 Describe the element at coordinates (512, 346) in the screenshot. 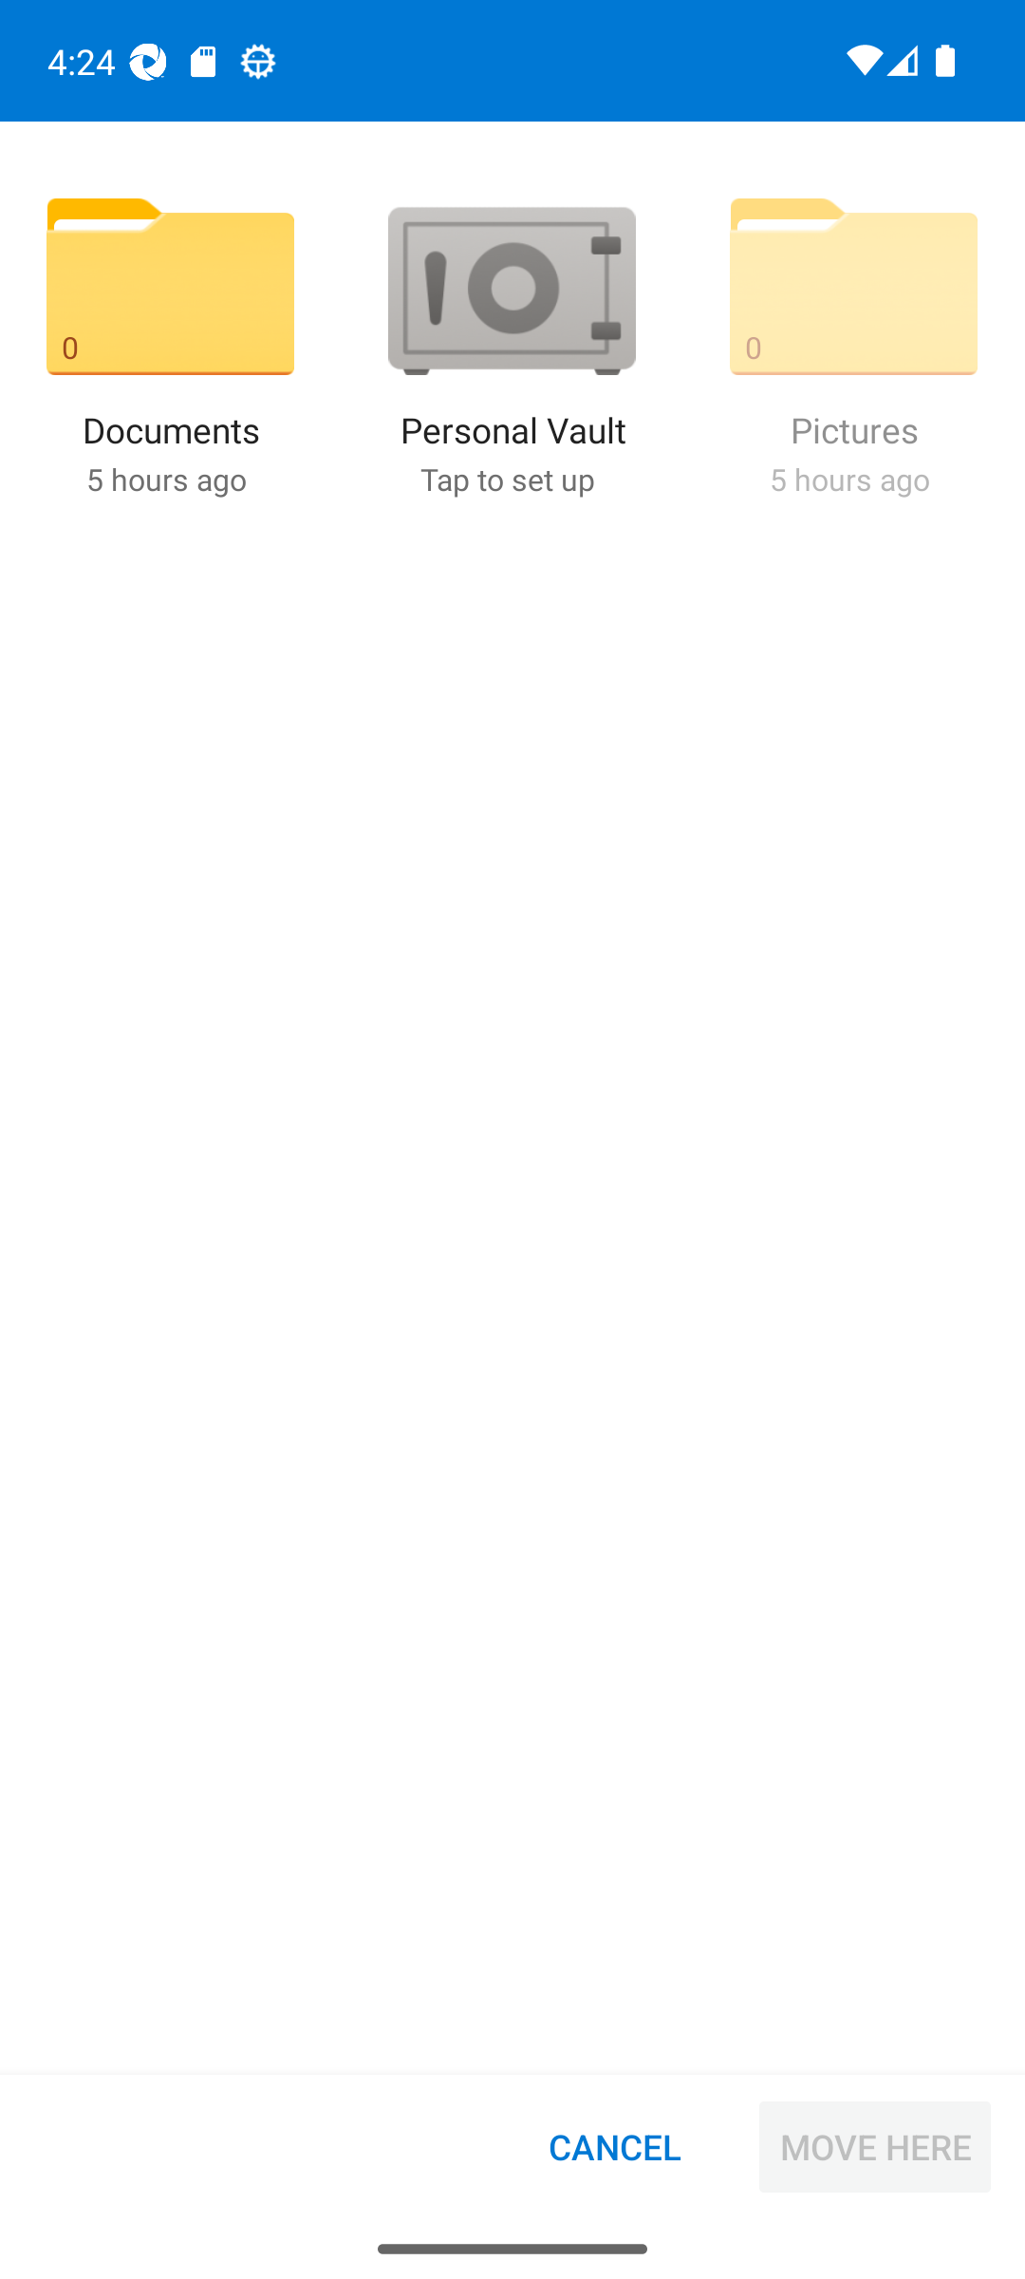

I see `Personal Vault Tap to set up` at that location.